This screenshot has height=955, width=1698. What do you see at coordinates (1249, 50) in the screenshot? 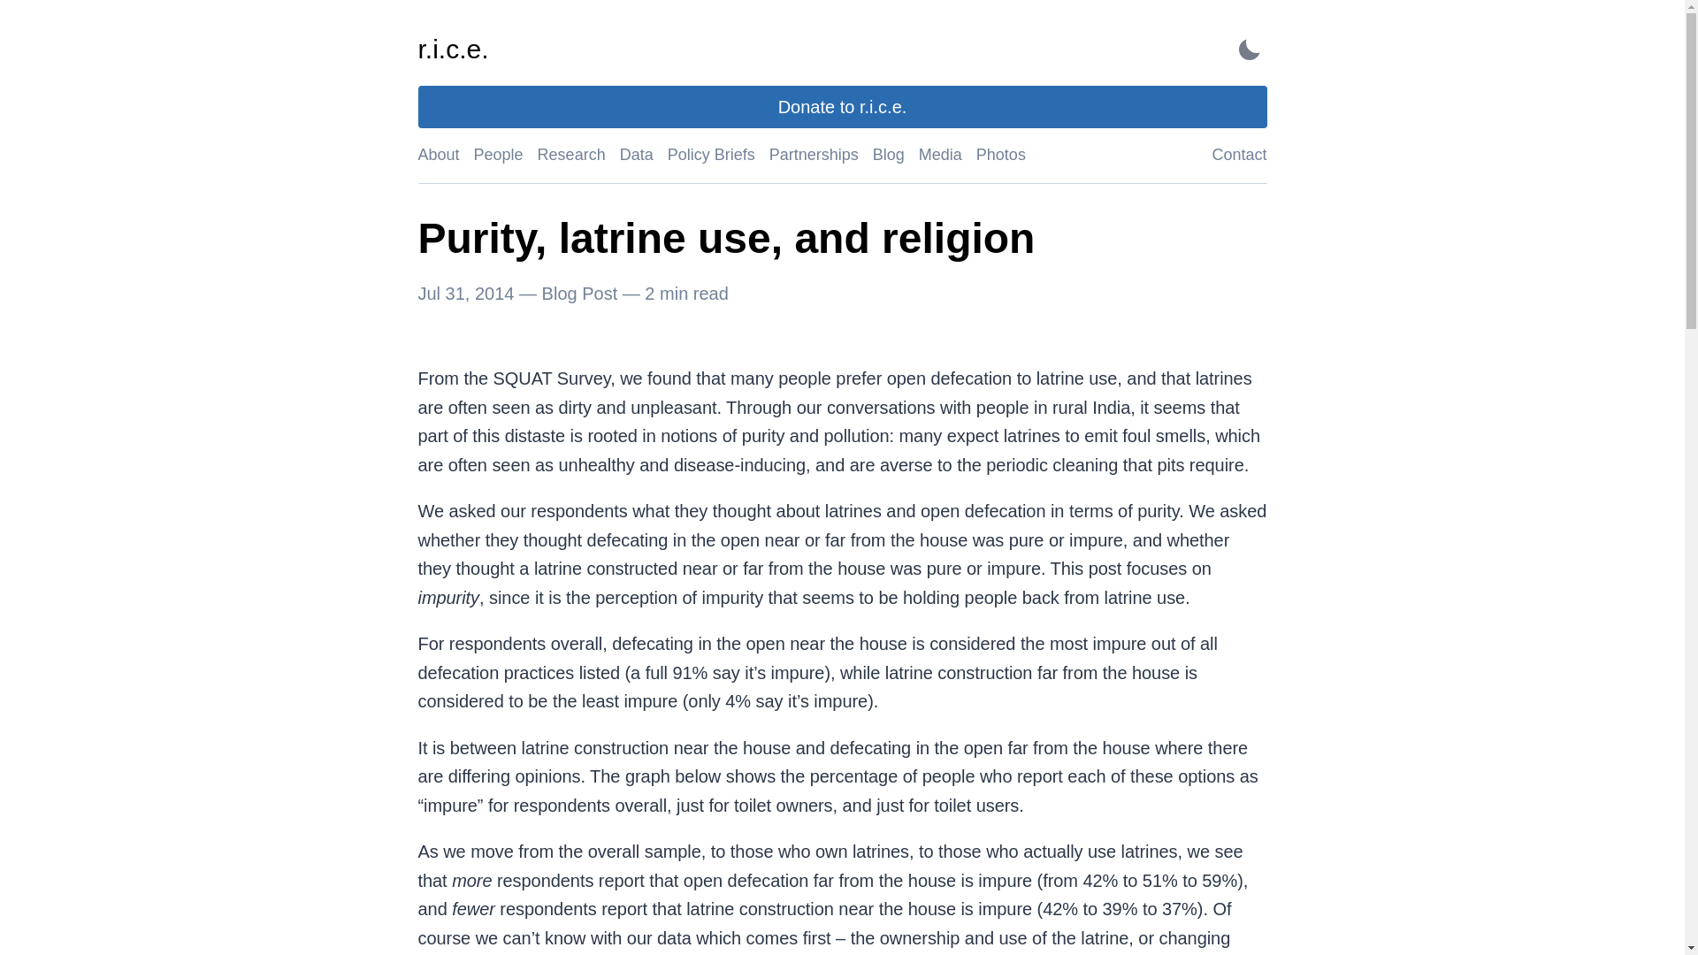
I see `Activate Dark Mode` at bounding box center [1249, 50].